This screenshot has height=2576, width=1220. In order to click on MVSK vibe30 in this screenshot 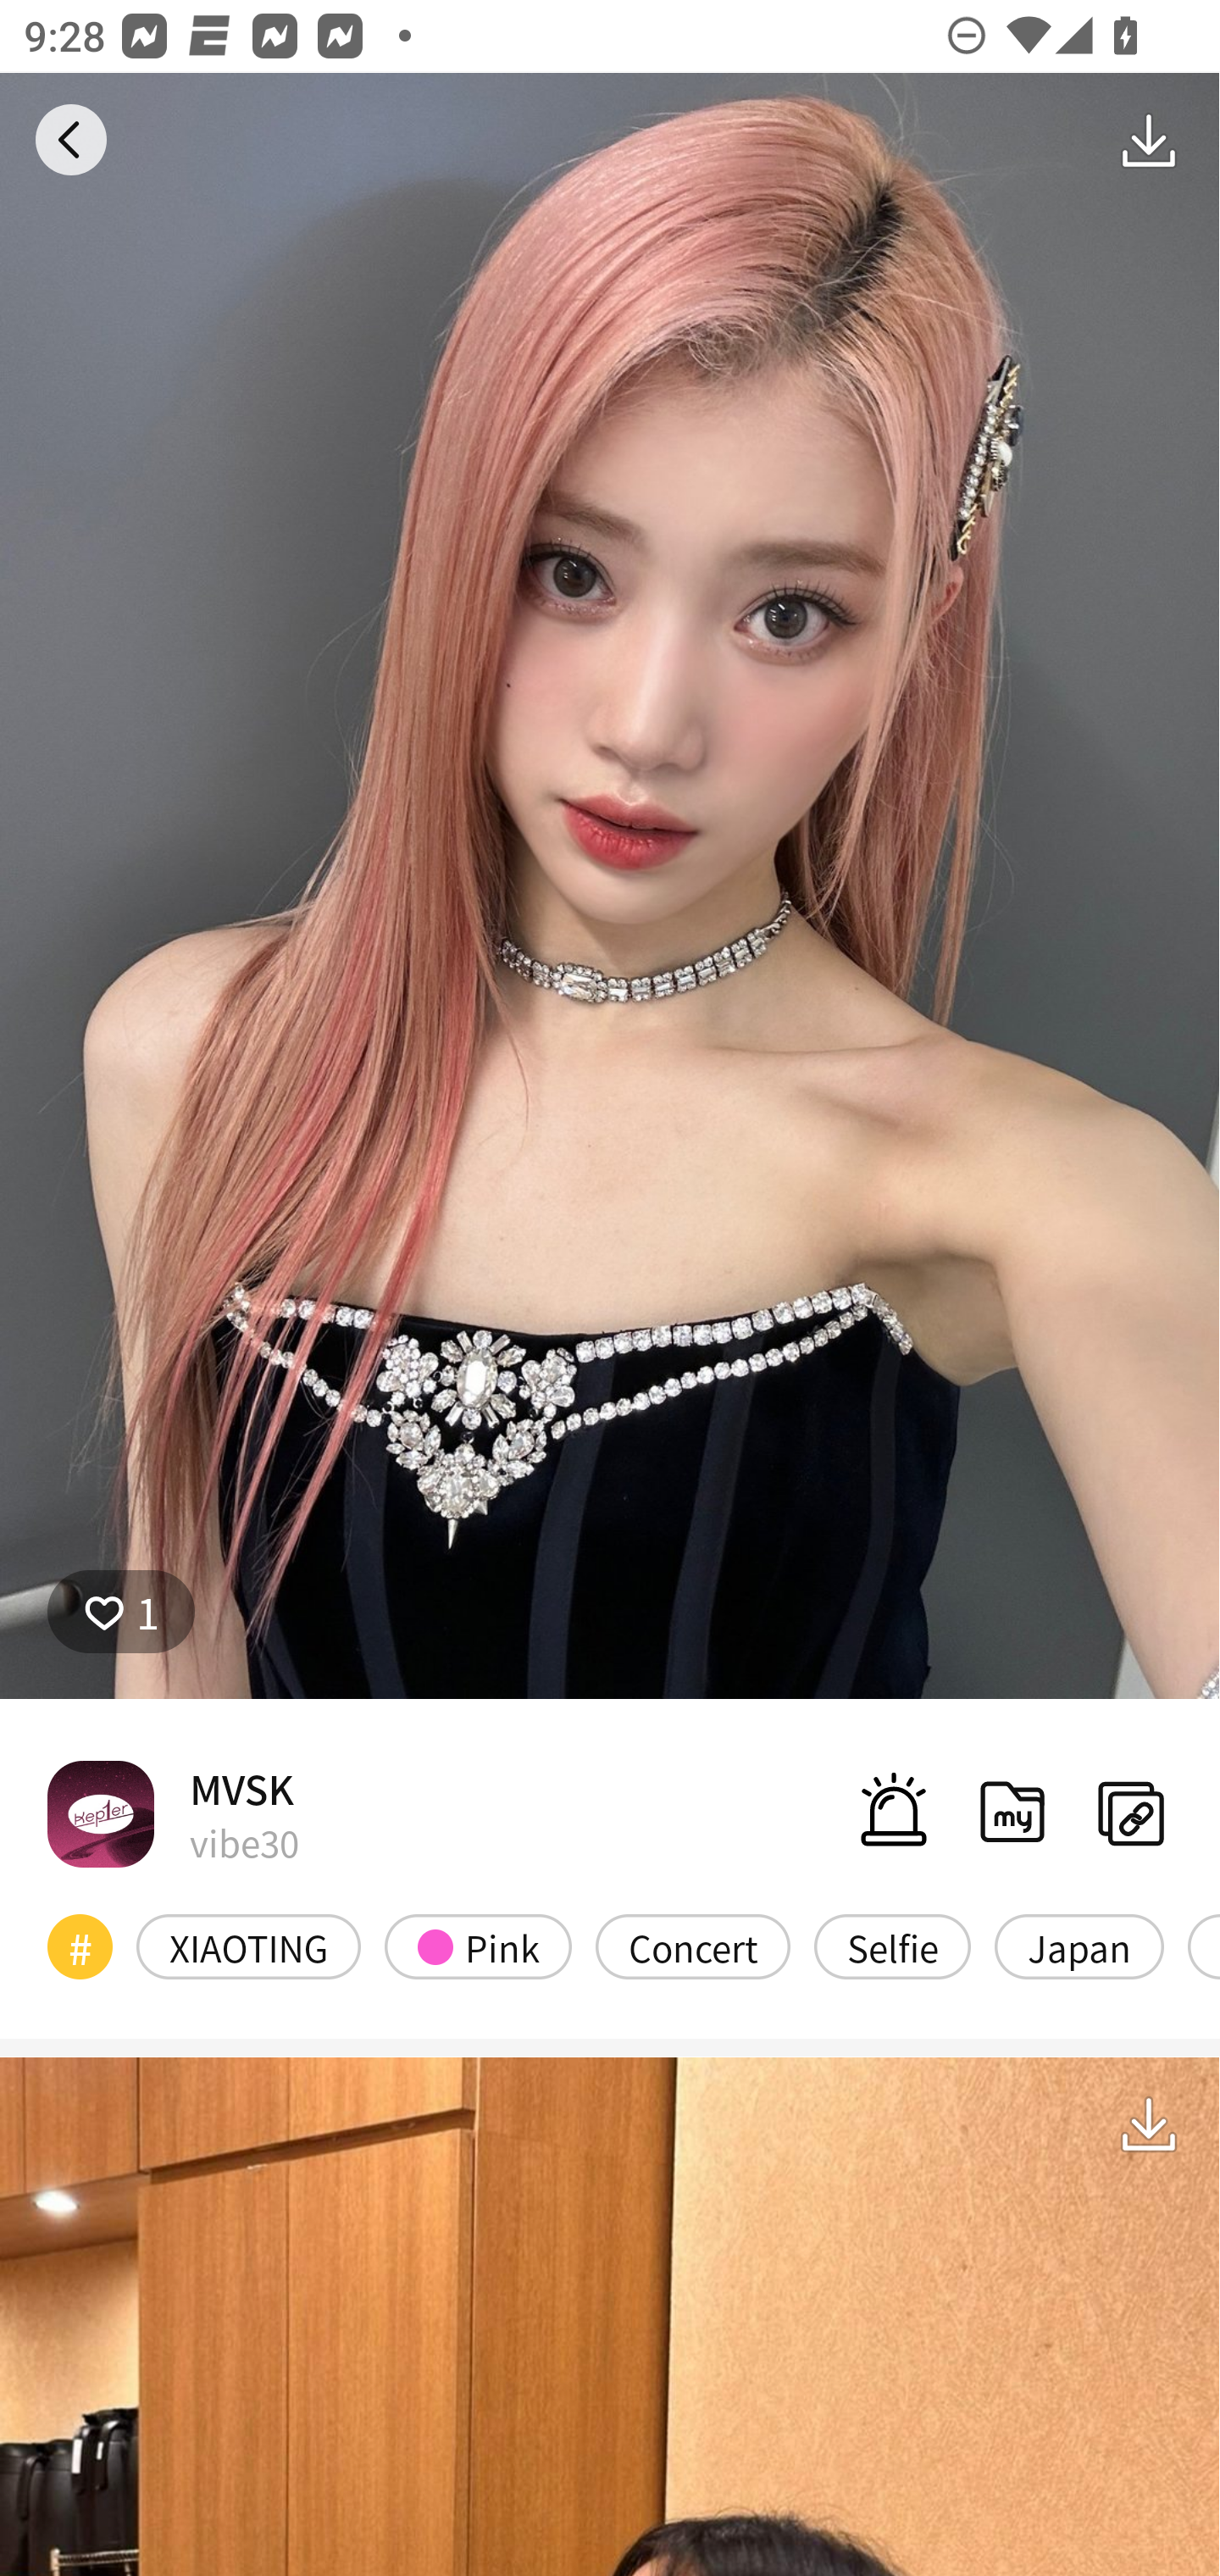, I will do `click(173, 1813)`.